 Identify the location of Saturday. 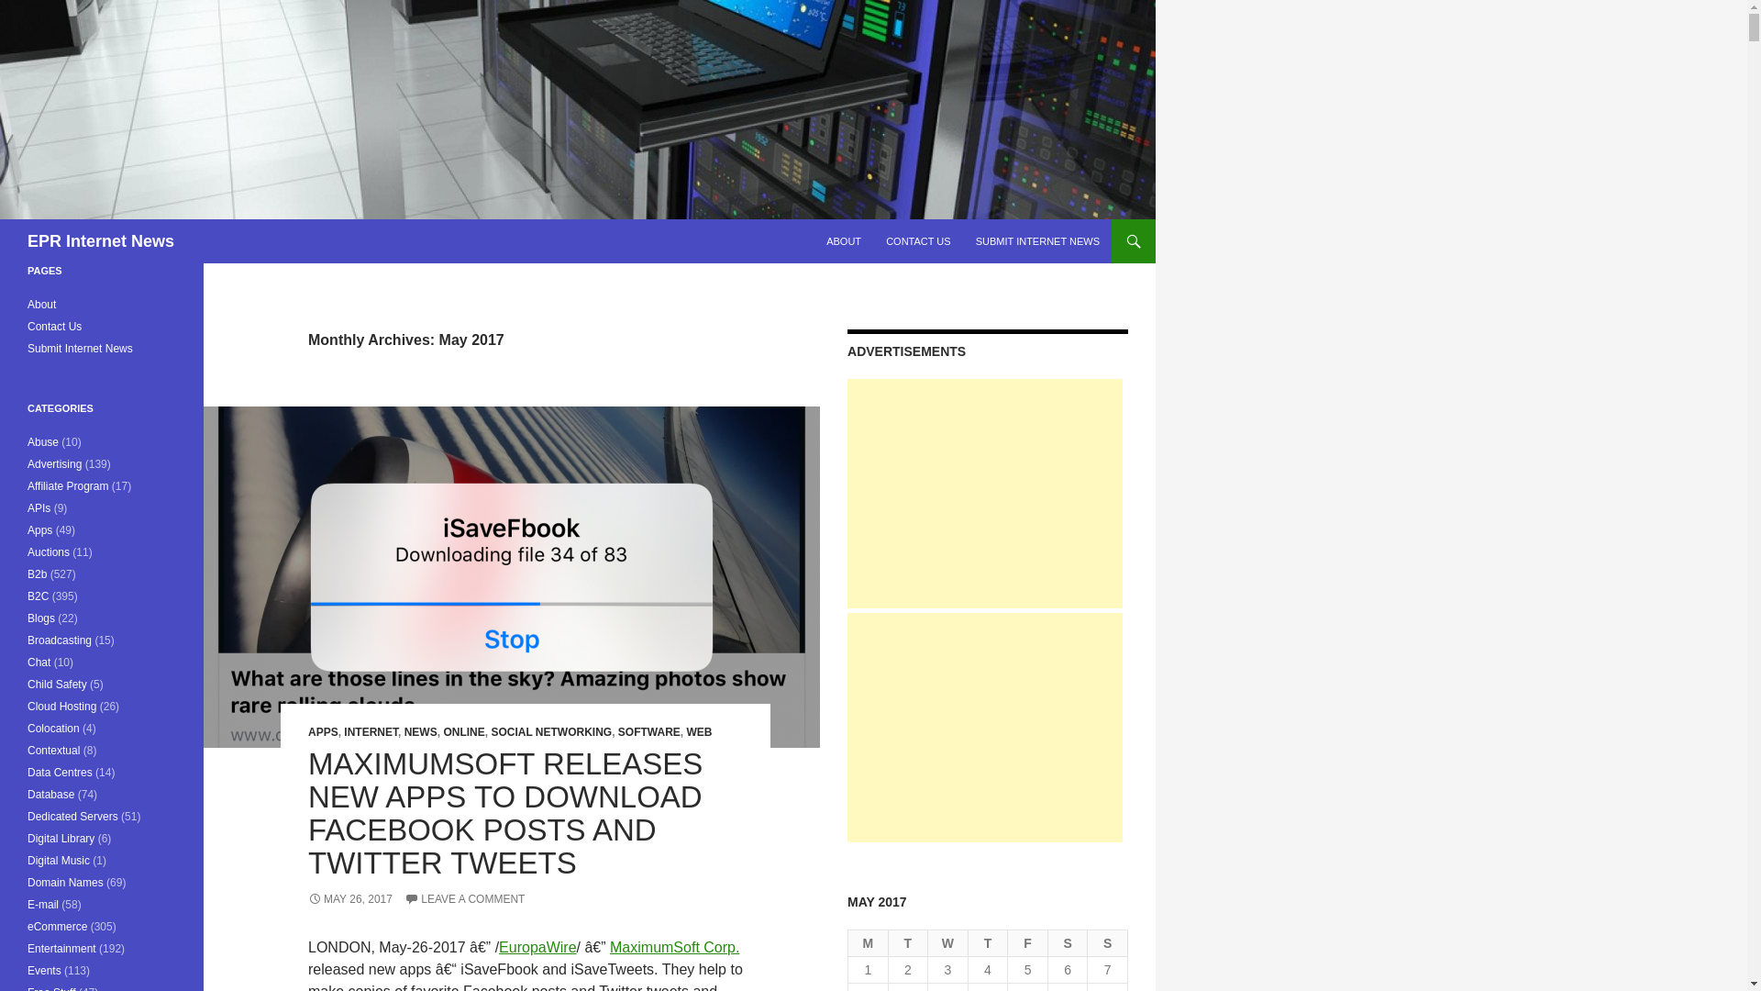
(1068, 943).